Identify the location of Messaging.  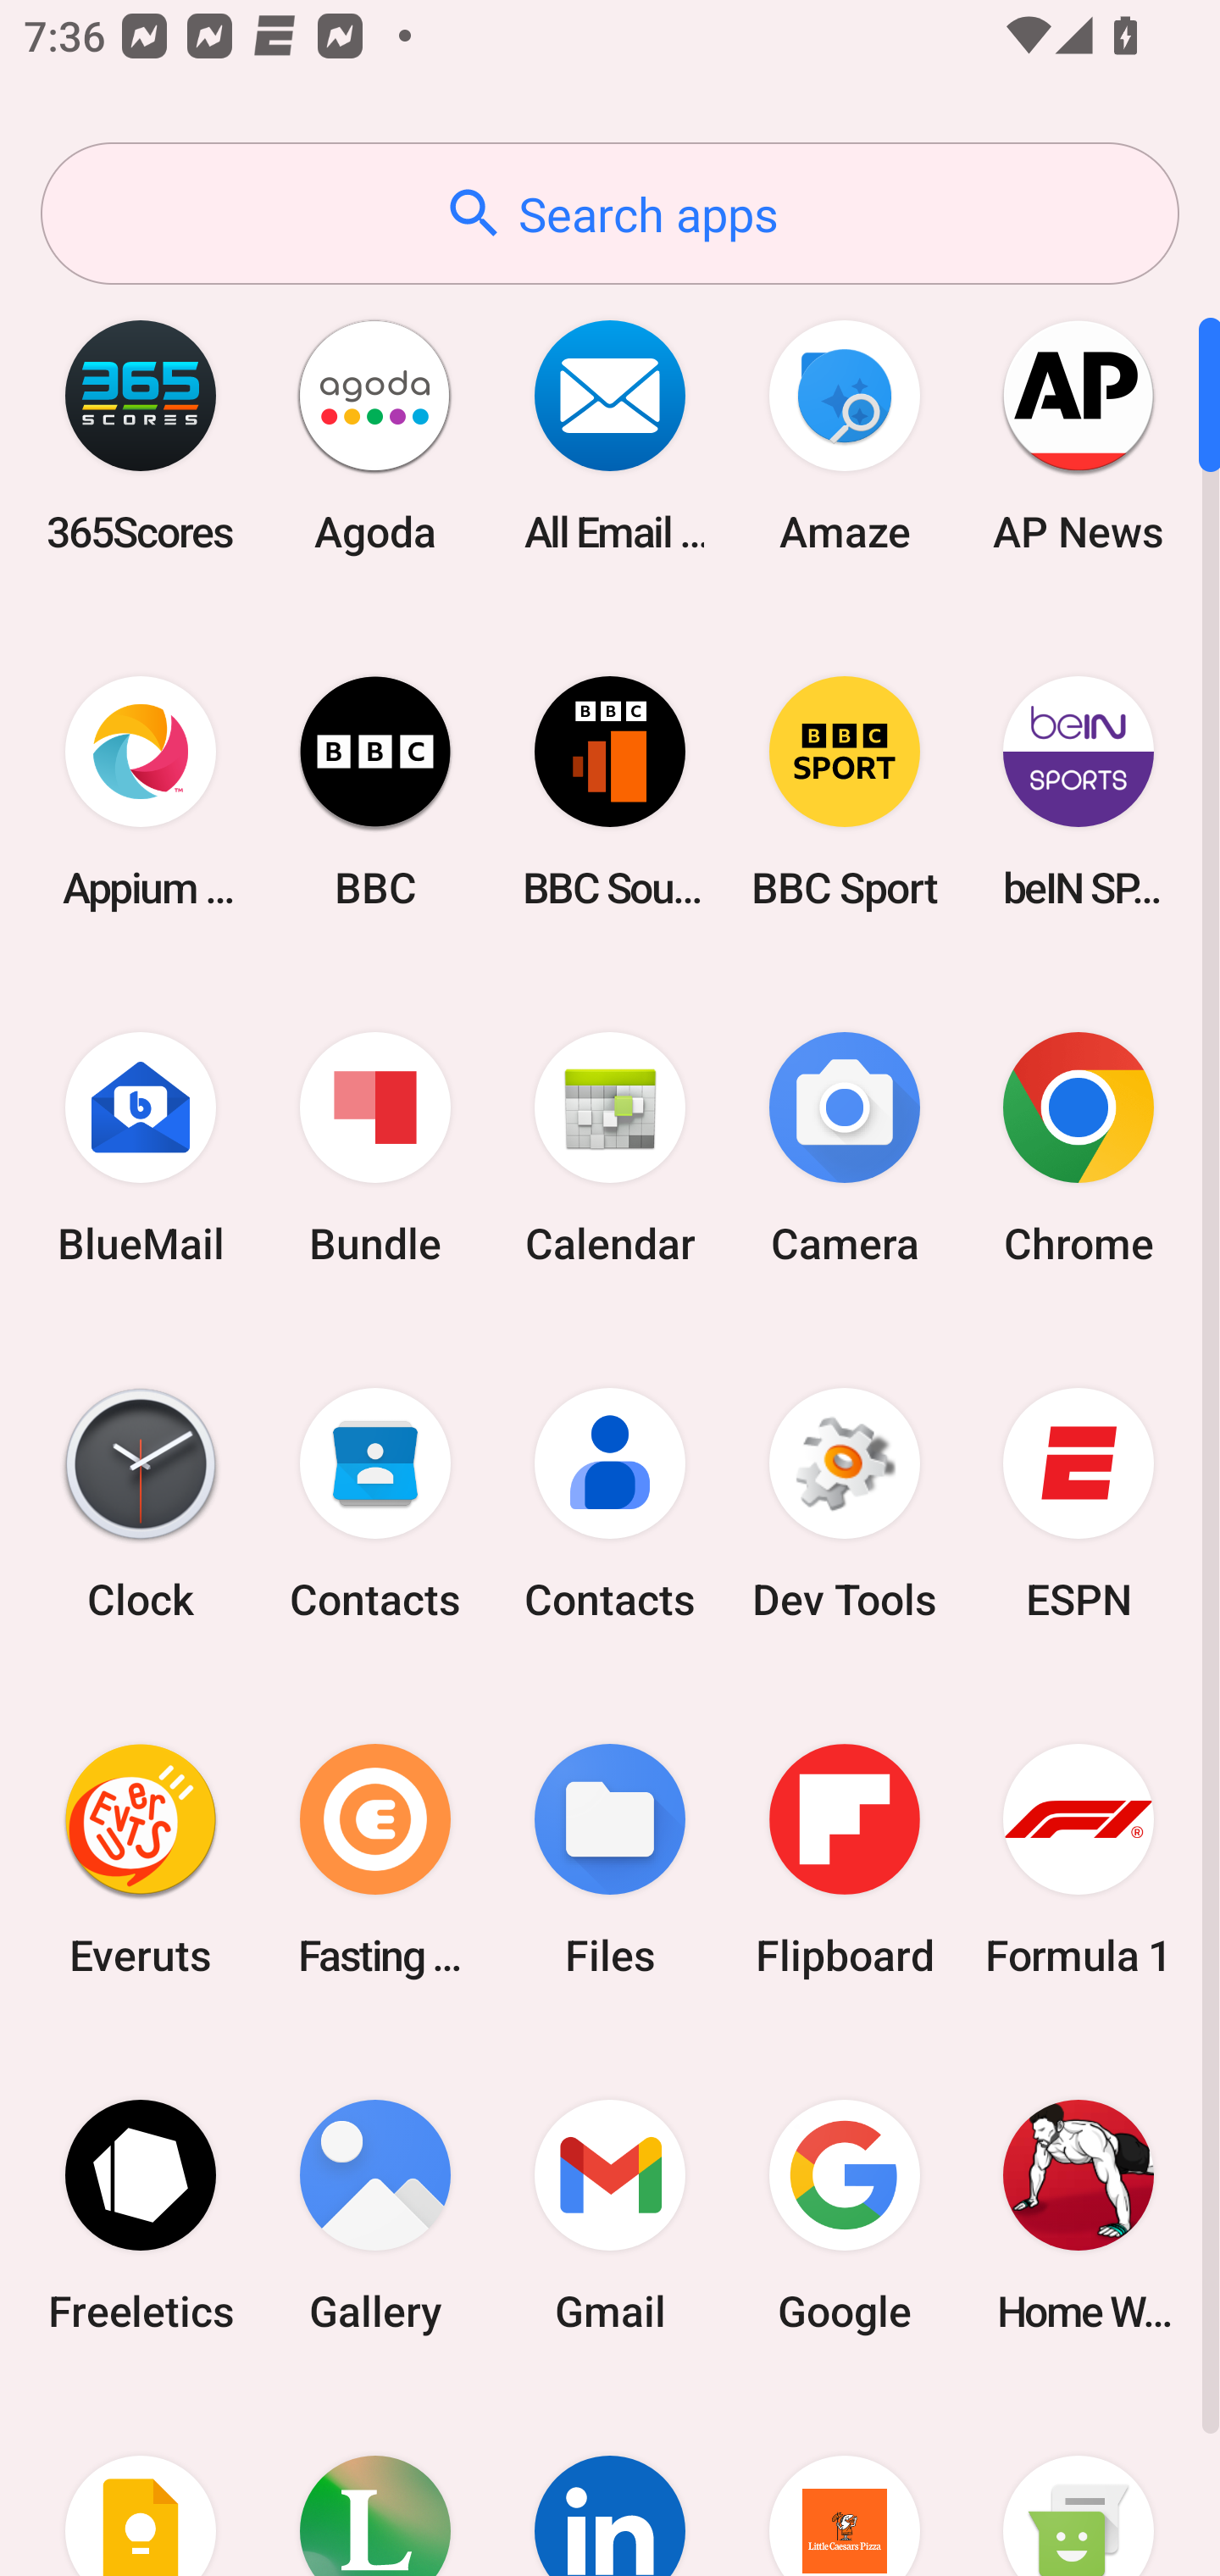
(1079, 2484).